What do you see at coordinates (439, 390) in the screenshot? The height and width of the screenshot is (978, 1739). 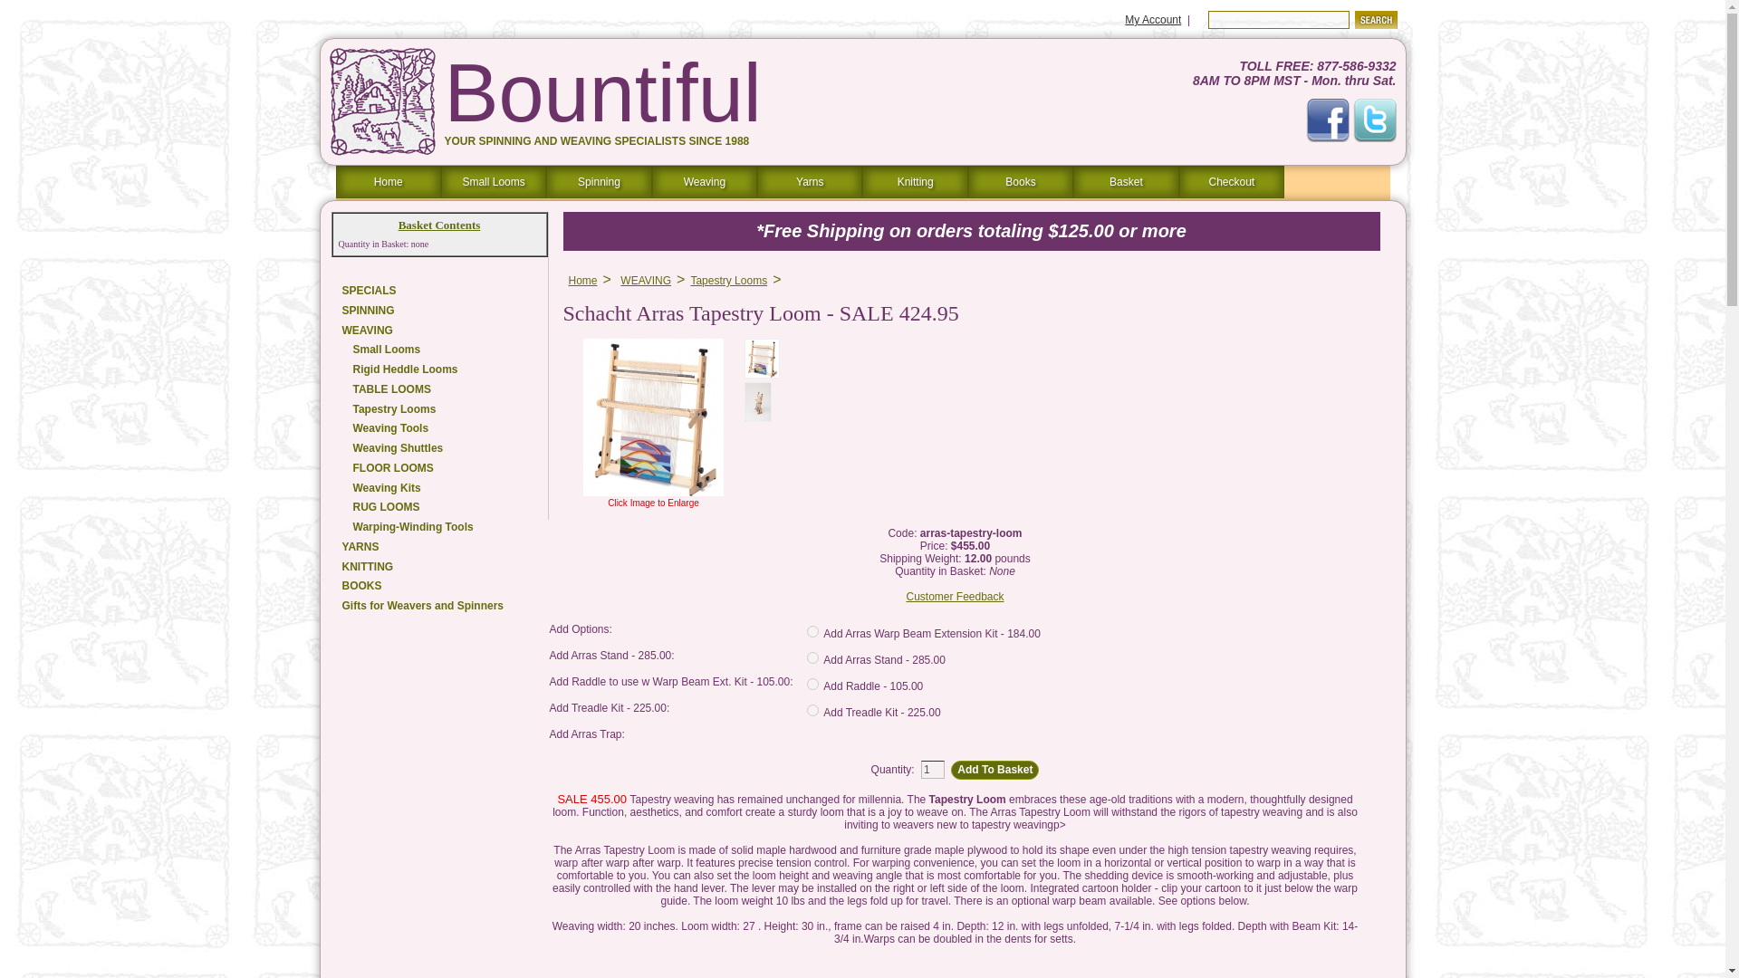 I see `TABLE LOOMS` at bounding box center [439, 390].